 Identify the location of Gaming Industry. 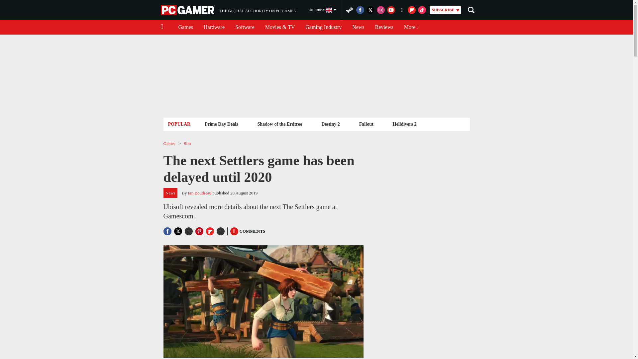
(323, 27).